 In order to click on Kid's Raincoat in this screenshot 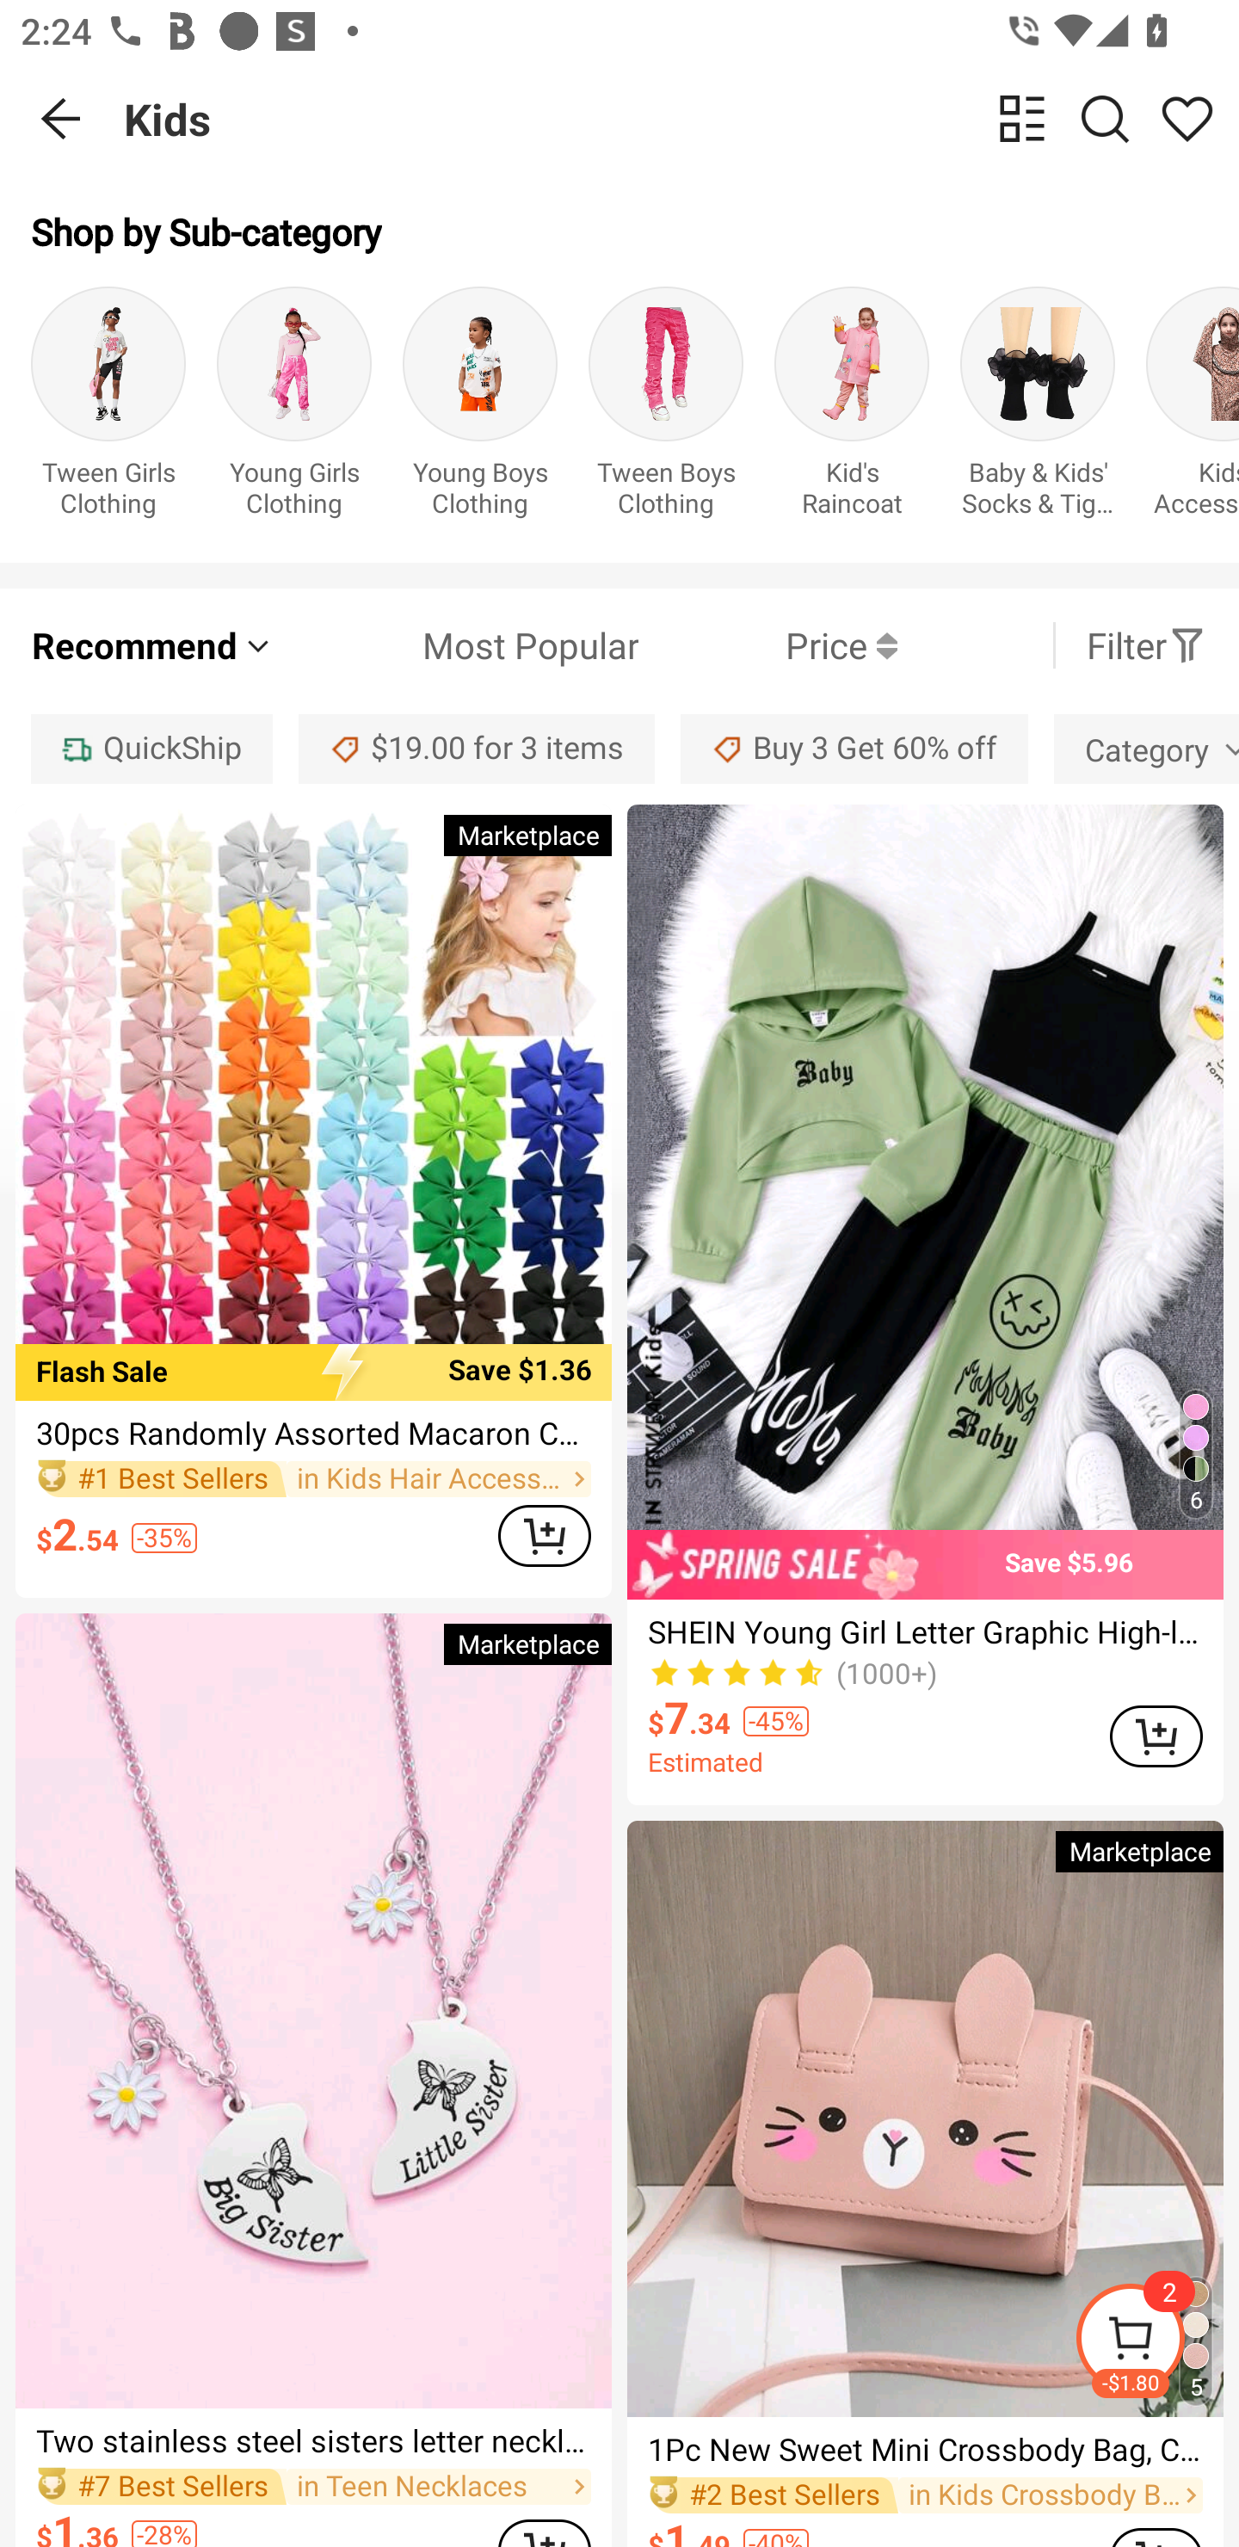, I will do `click(852, 408)`.